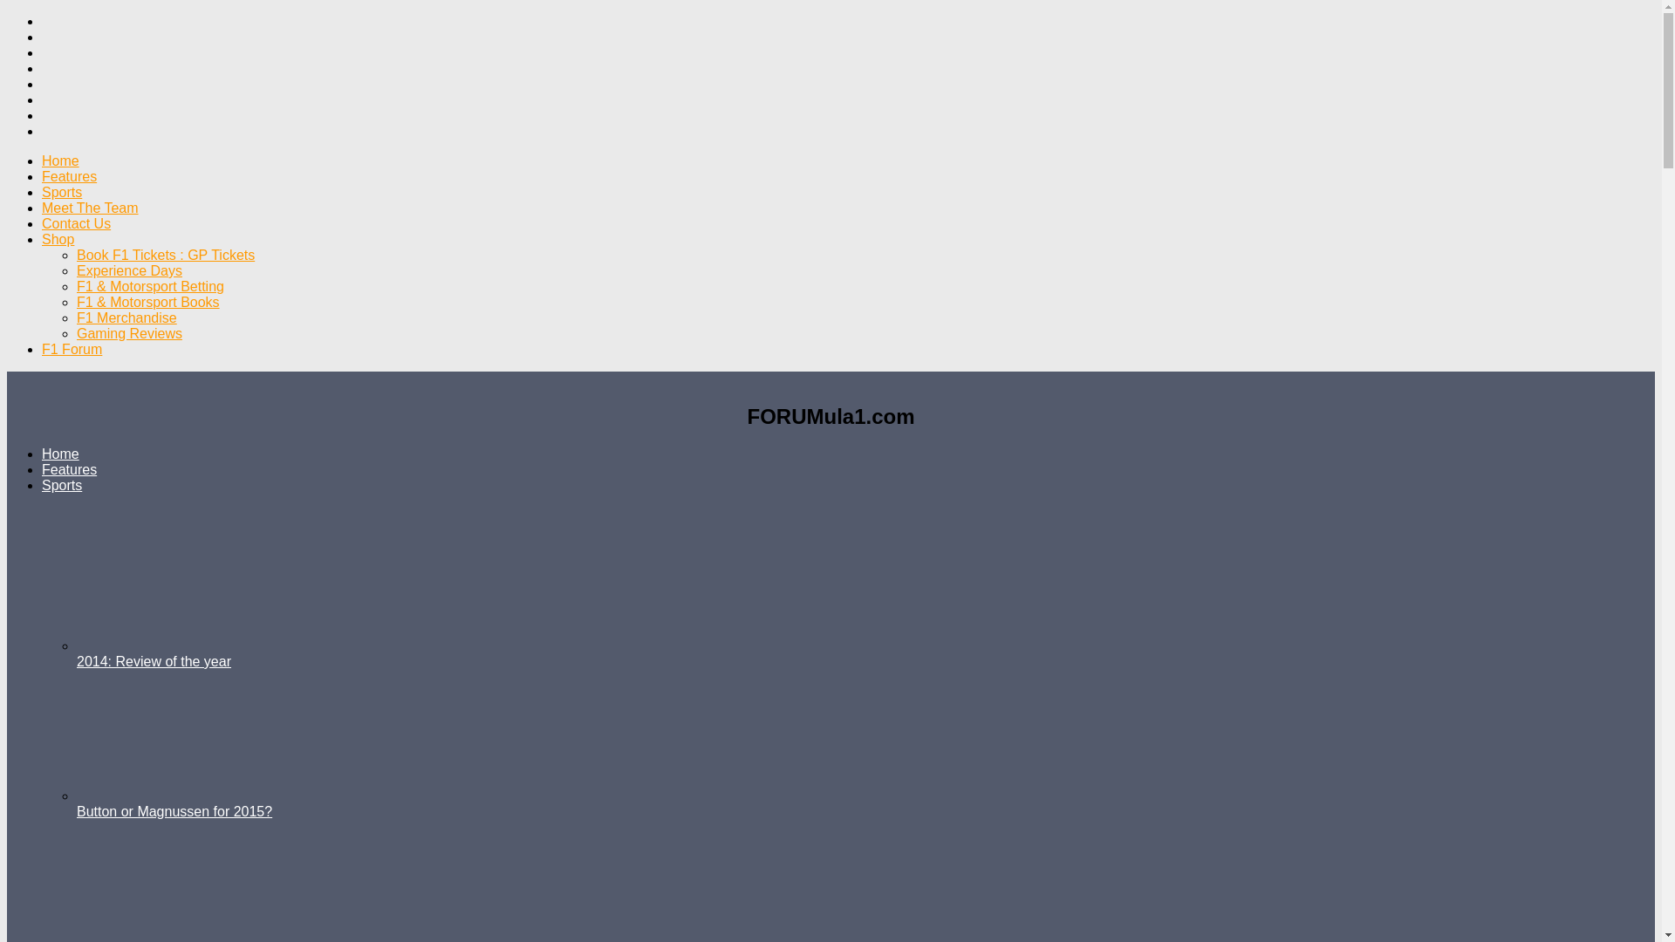 This screenshot has height=942, width=1675. What do you see at coordinates (72, 349) in the screenshot?
I see `F1 Forum` at bounding box center [72, 349].